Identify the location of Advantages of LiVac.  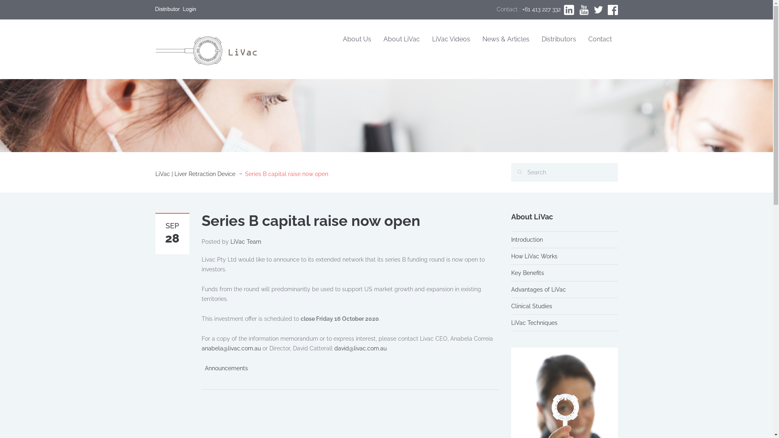
(539, 290).